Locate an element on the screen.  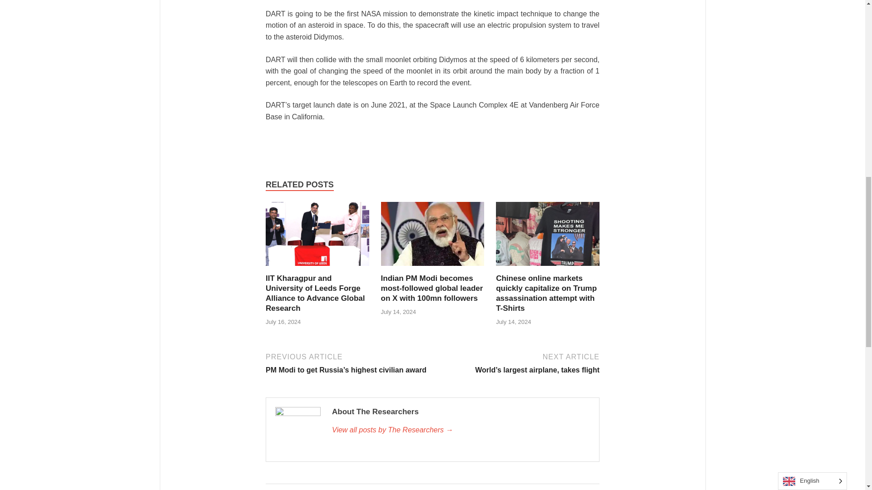
LinkedIn is located at coordinates (347, 142).